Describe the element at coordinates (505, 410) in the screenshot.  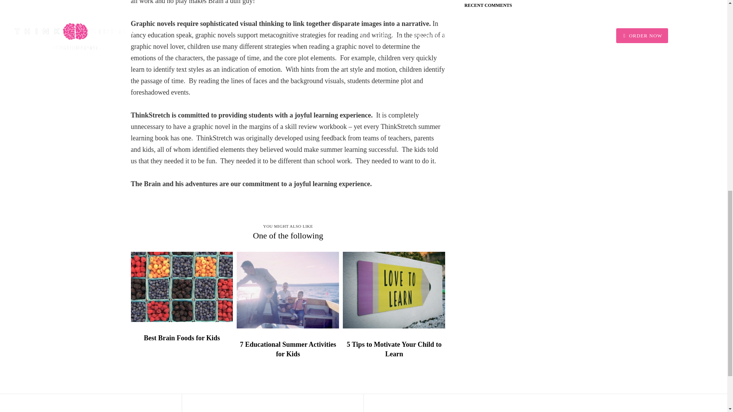
I see `Email` at that location.